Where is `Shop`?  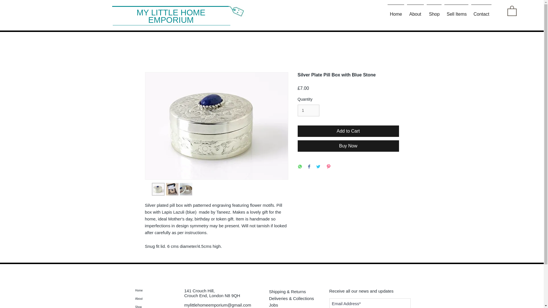
Shop is located at coordinates (434, 11).